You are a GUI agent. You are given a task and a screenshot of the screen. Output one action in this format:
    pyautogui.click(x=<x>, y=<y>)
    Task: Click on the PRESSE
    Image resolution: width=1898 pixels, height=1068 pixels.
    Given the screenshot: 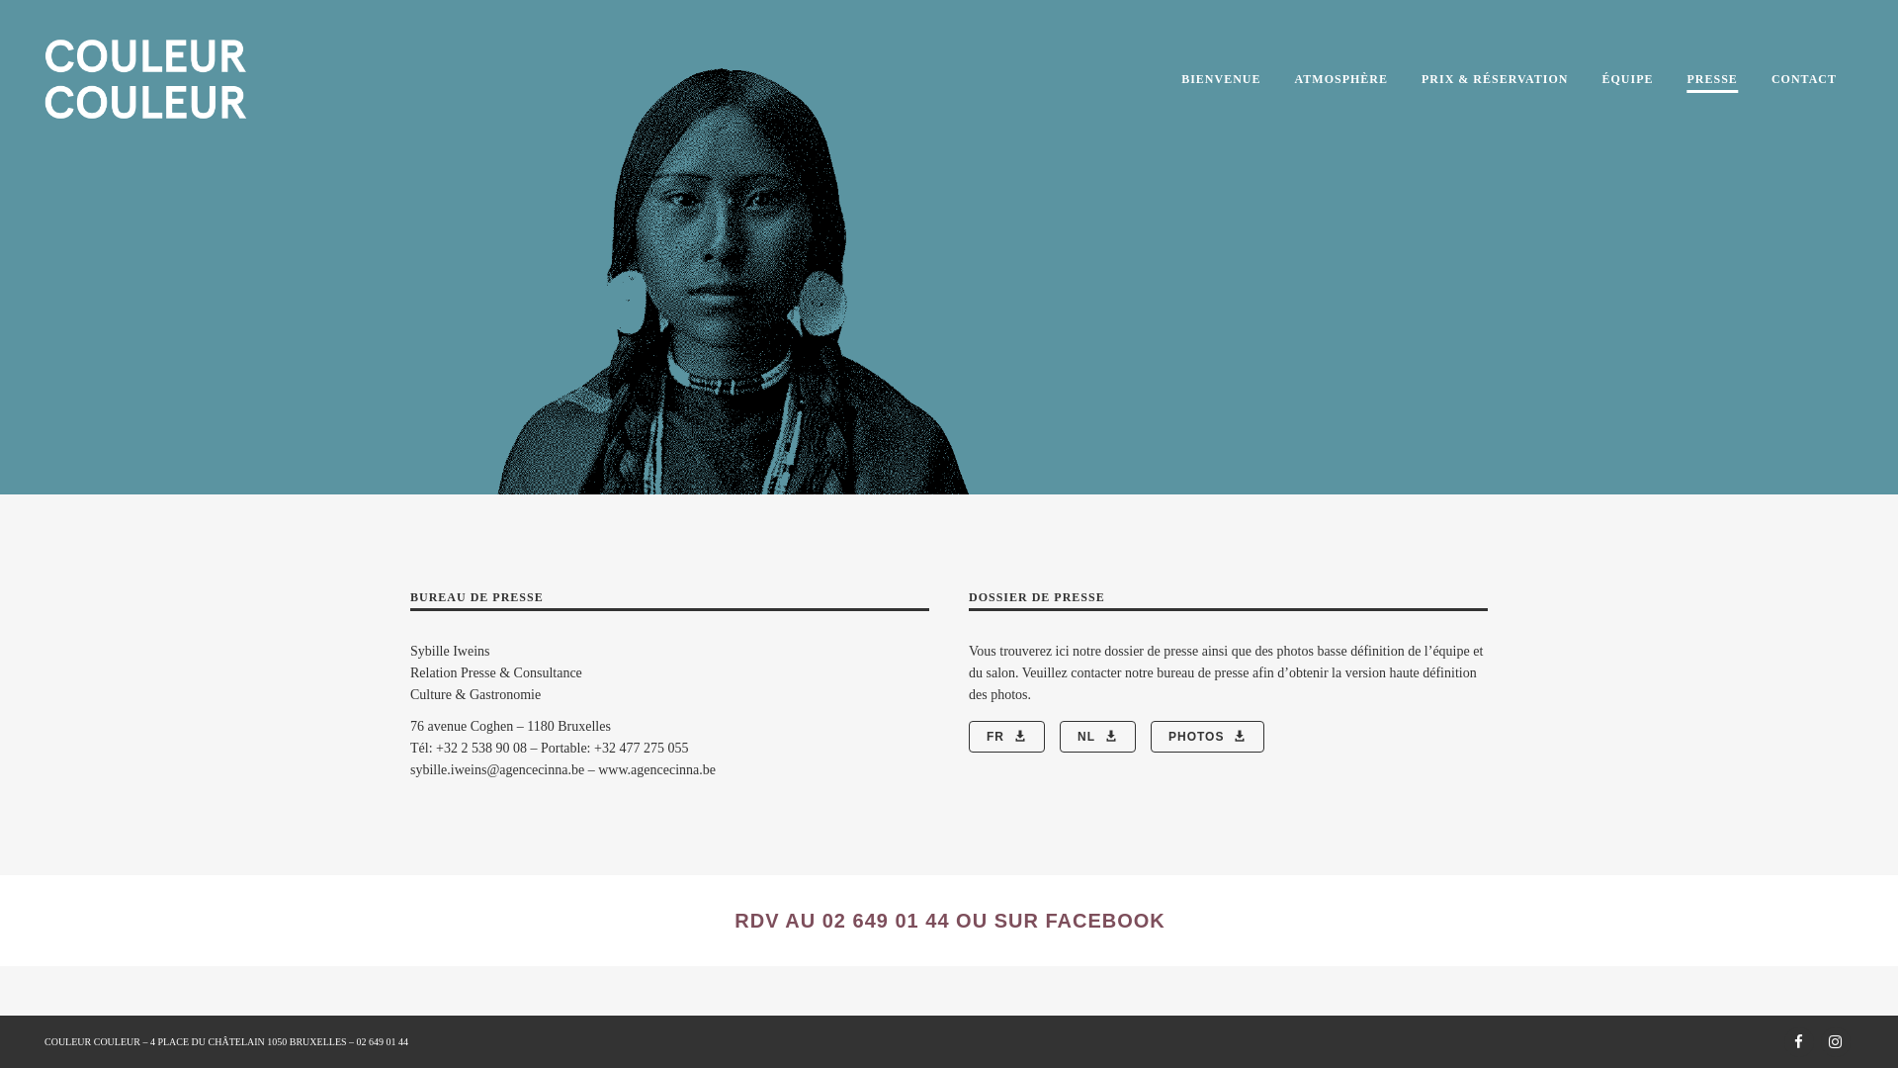 What is the action you would take?
    pyautogui.click(x=1712, y=79)
    